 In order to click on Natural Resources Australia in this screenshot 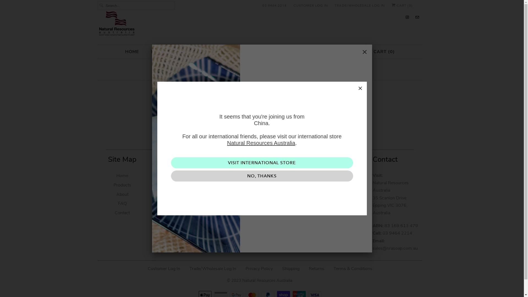, I will do `click(260, 25)`.